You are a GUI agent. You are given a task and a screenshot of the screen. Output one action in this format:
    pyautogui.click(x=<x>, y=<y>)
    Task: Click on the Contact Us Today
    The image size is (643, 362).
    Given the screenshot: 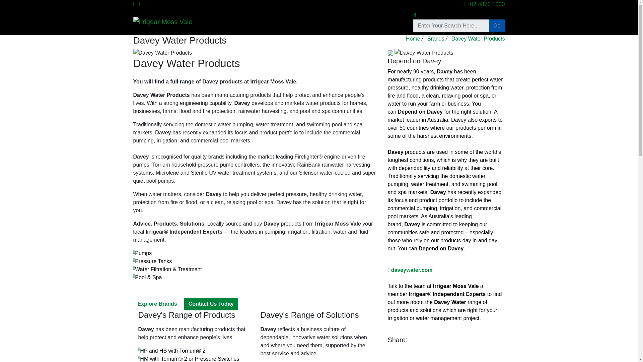 What is the action you would take?
    pyautogui.click(x=211, y=304)
    